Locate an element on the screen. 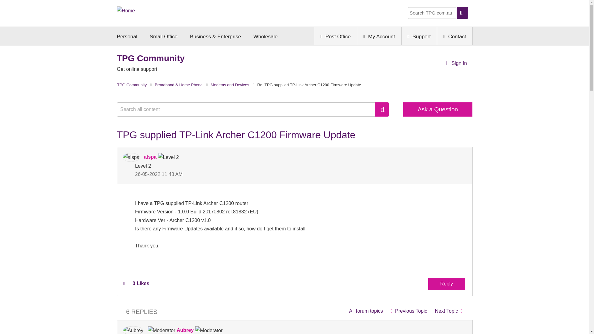 Image resolution: width=594 pixels, height=334 pixels. Moderator is located at coordinates (161, 330).